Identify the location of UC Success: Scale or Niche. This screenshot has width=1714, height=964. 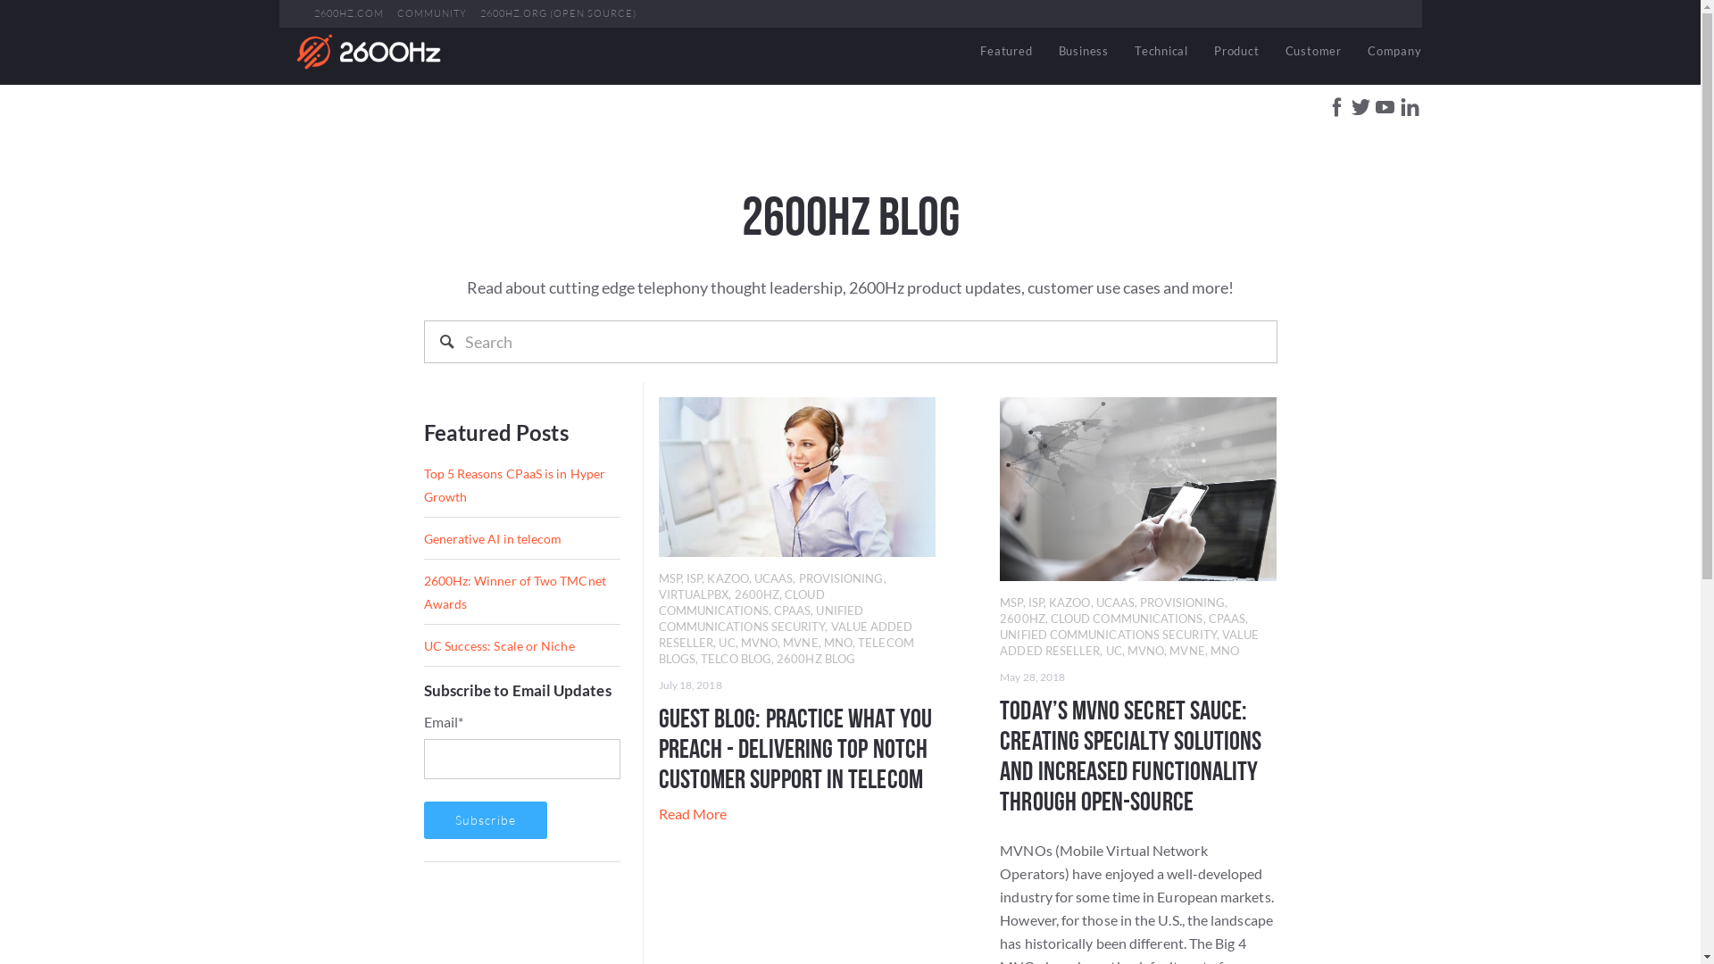
(498, 646).